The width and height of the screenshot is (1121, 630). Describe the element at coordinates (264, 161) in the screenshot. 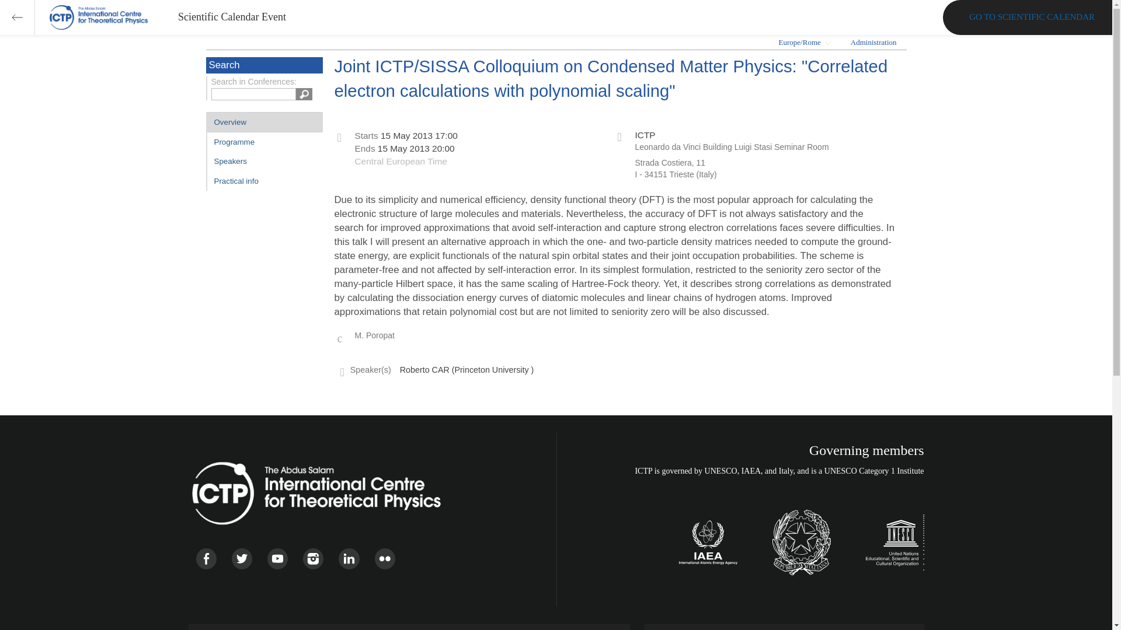

I see `Speakers` at that location.